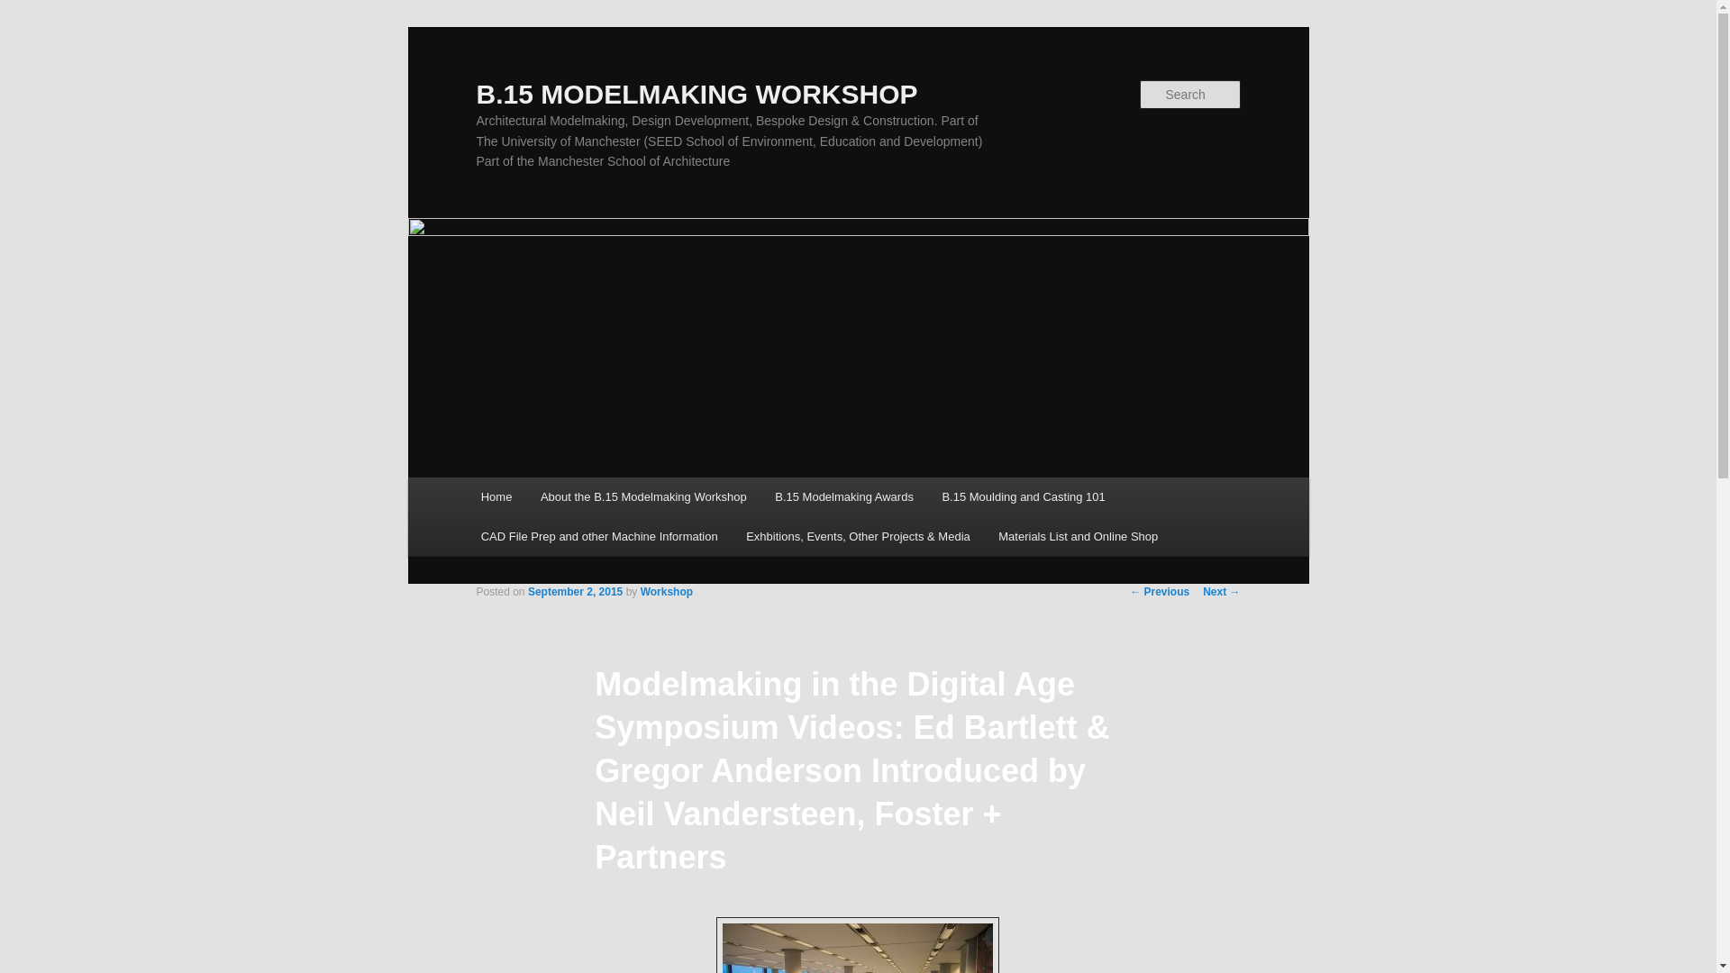 The image size is (1730, 973). What do you see at coordinates (575, 592) in the screenshot?
I see `September 2, 2015` at bounding box center [575, 592].